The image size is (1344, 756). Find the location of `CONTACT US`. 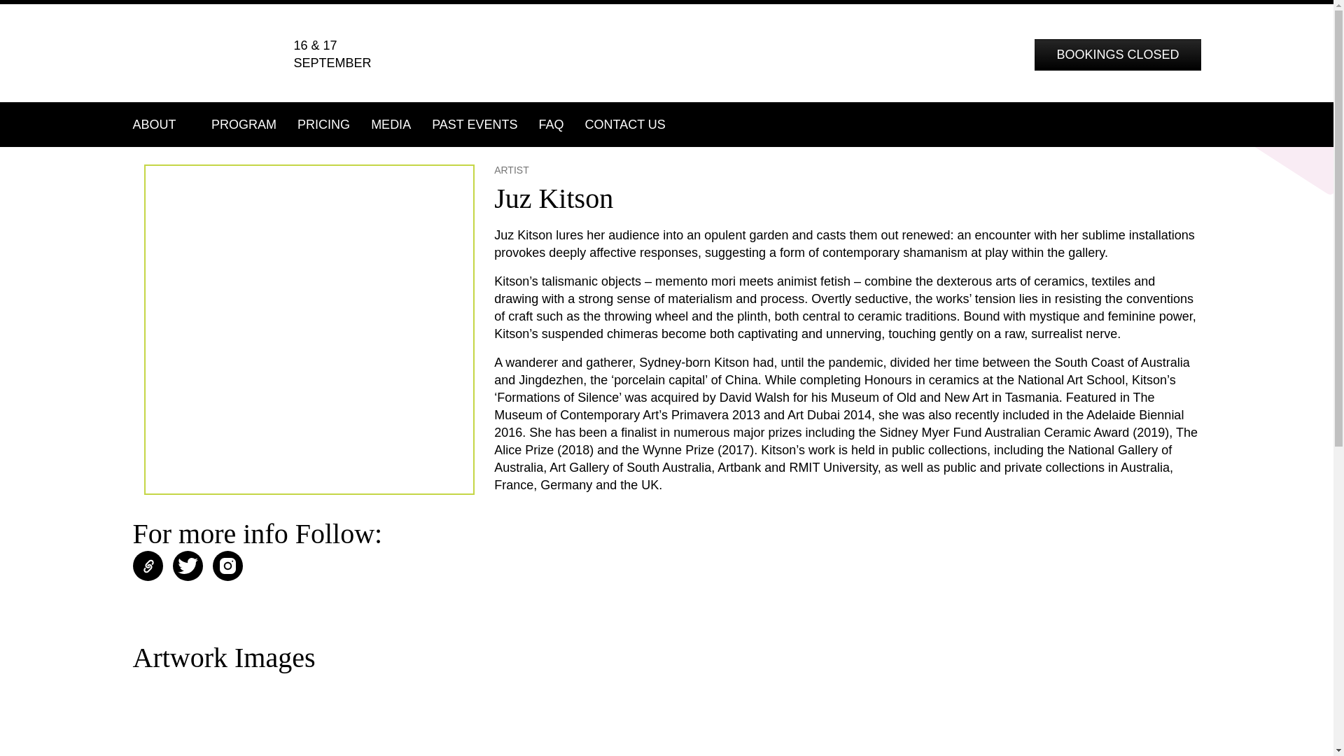

CONTACT US is located at coordinates (625, 125).